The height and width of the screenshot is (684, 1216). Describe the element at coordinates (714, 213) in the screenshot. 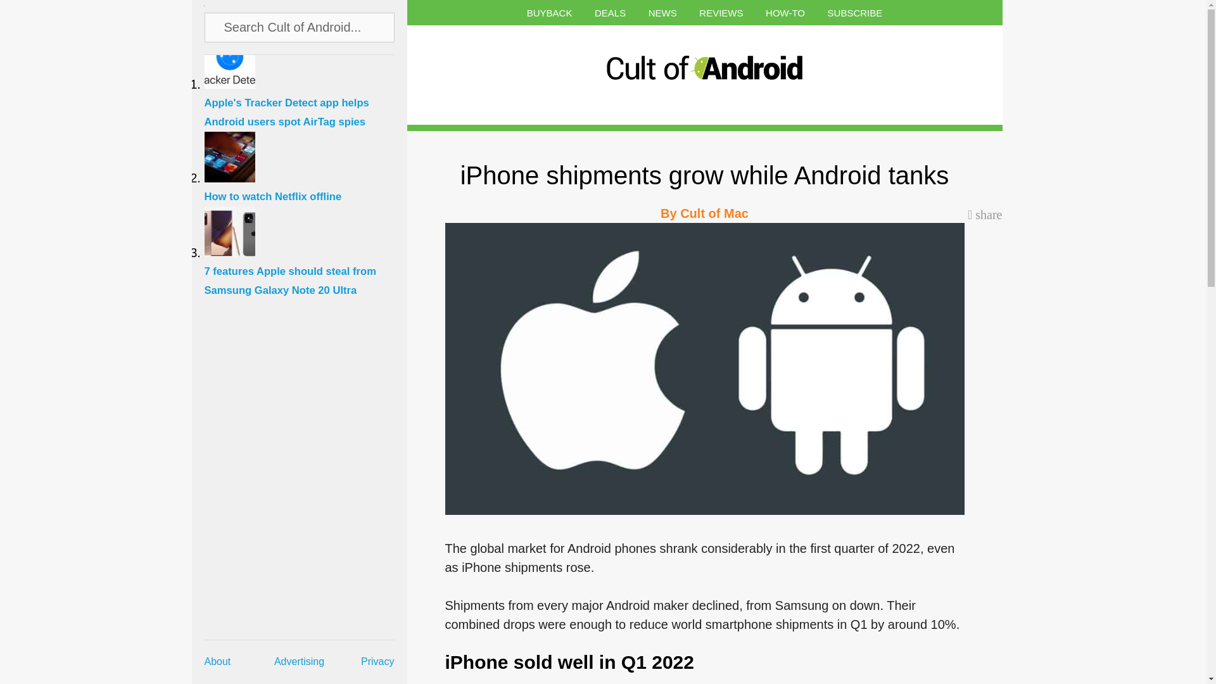

I see `Posts by Cult of Mac` at that location.